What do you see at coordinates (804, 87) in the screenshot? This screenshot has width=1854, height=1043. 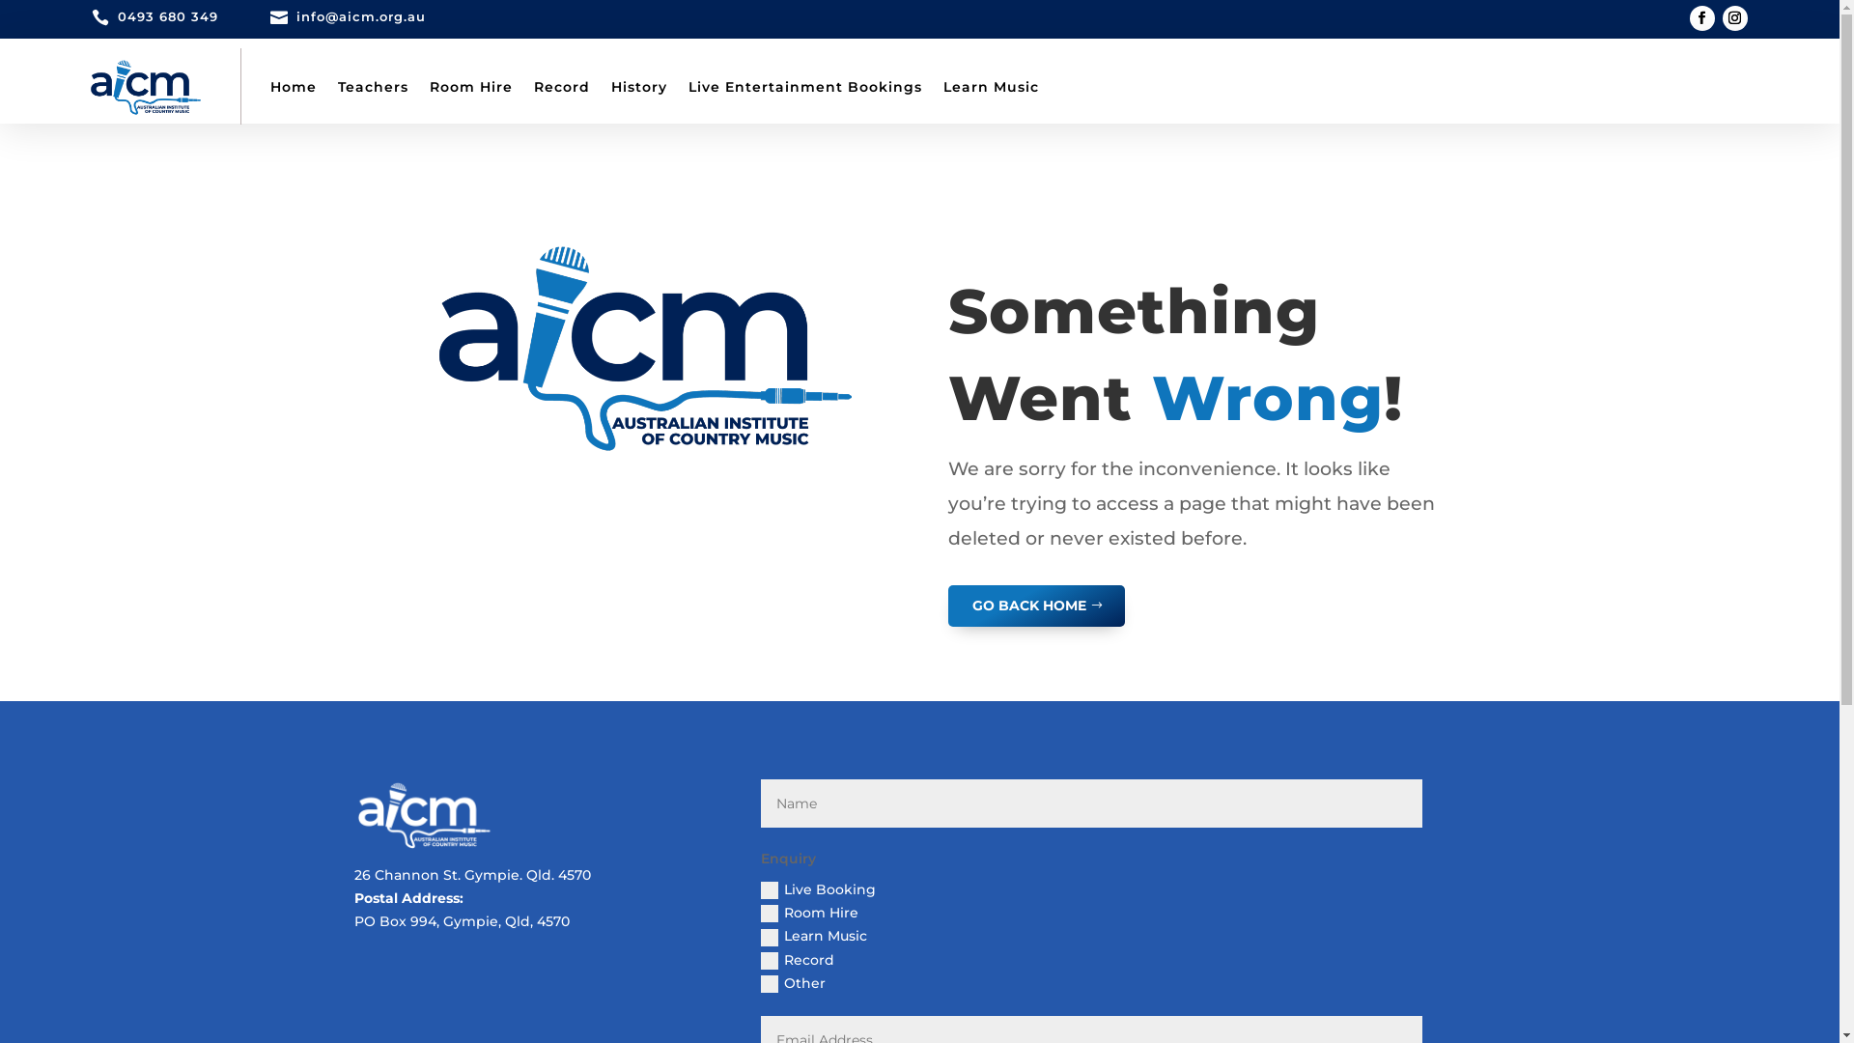 I see `Live Entertainment Bookings` at bounding box center [804, 87].